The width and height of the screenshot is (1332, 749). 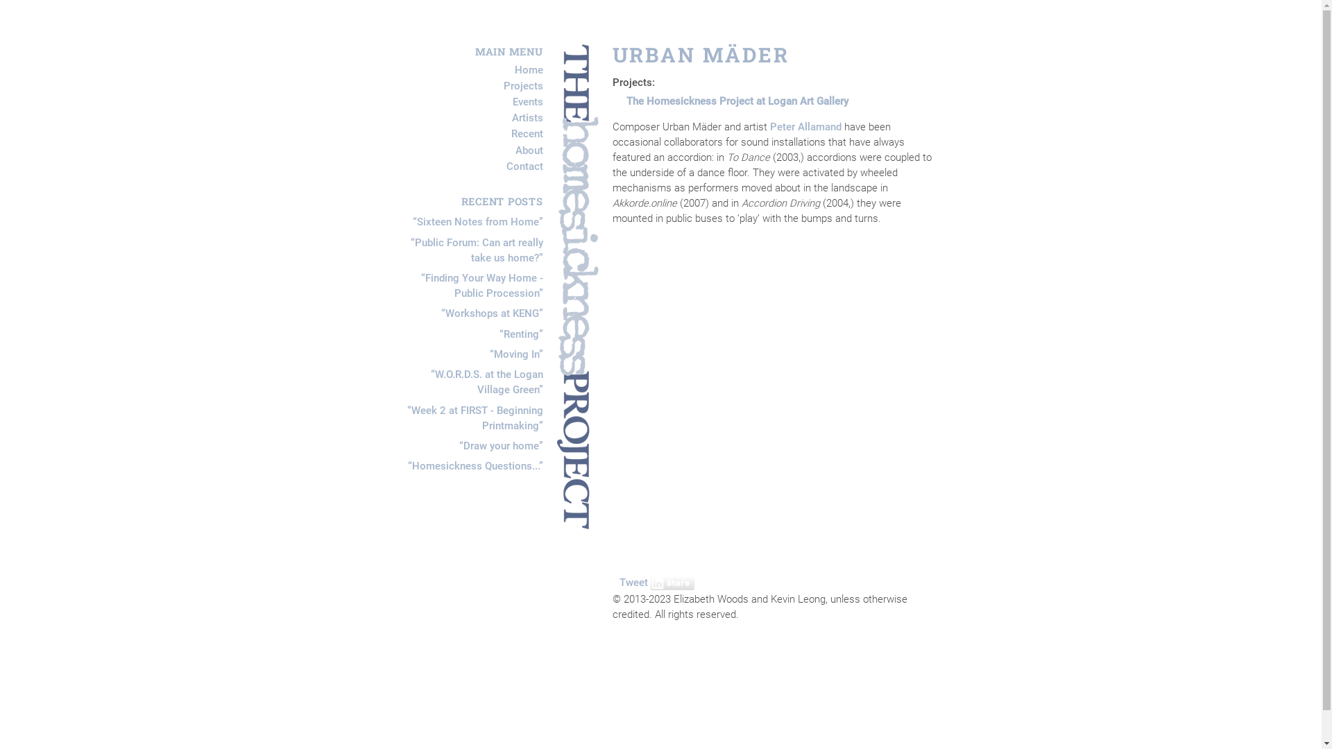 I want to click on W.O.R.D.S. at the Logan Village Green, so click(x=486, y=382).